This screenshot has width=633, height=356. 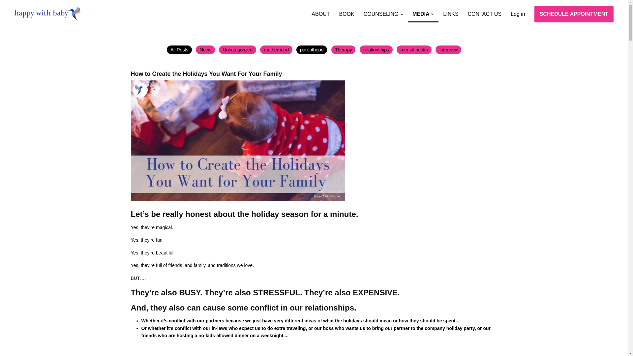 I want to click on mental health, so click(x=414, y=50).